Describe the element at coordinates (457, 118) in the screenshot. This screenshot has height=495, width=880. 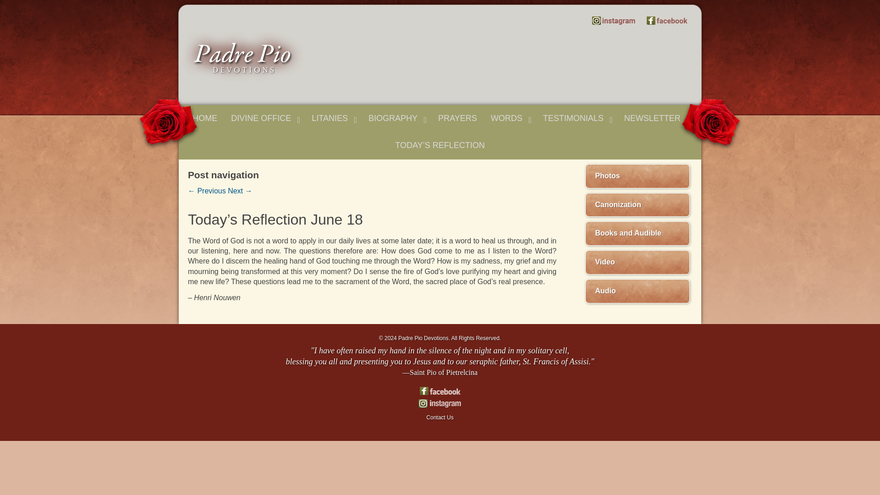
I see `PRAYERS` at that location.